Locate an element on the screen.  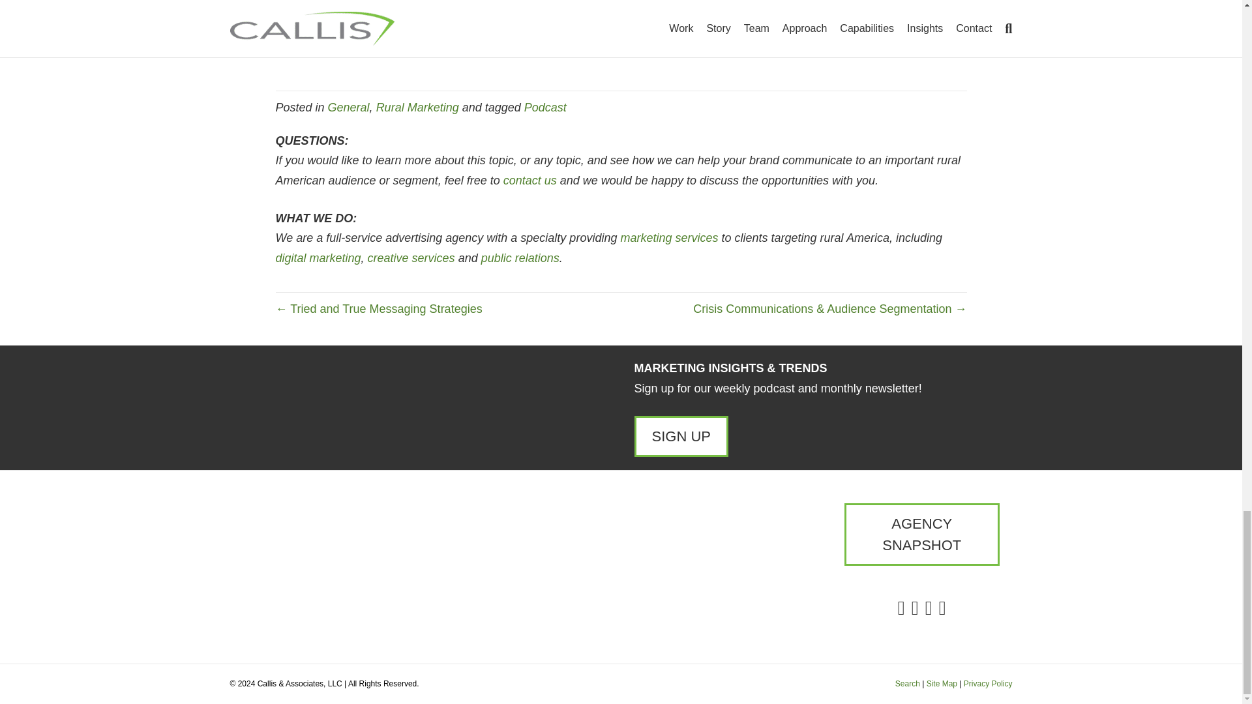
Check it out is located at coordinates (363, 50).